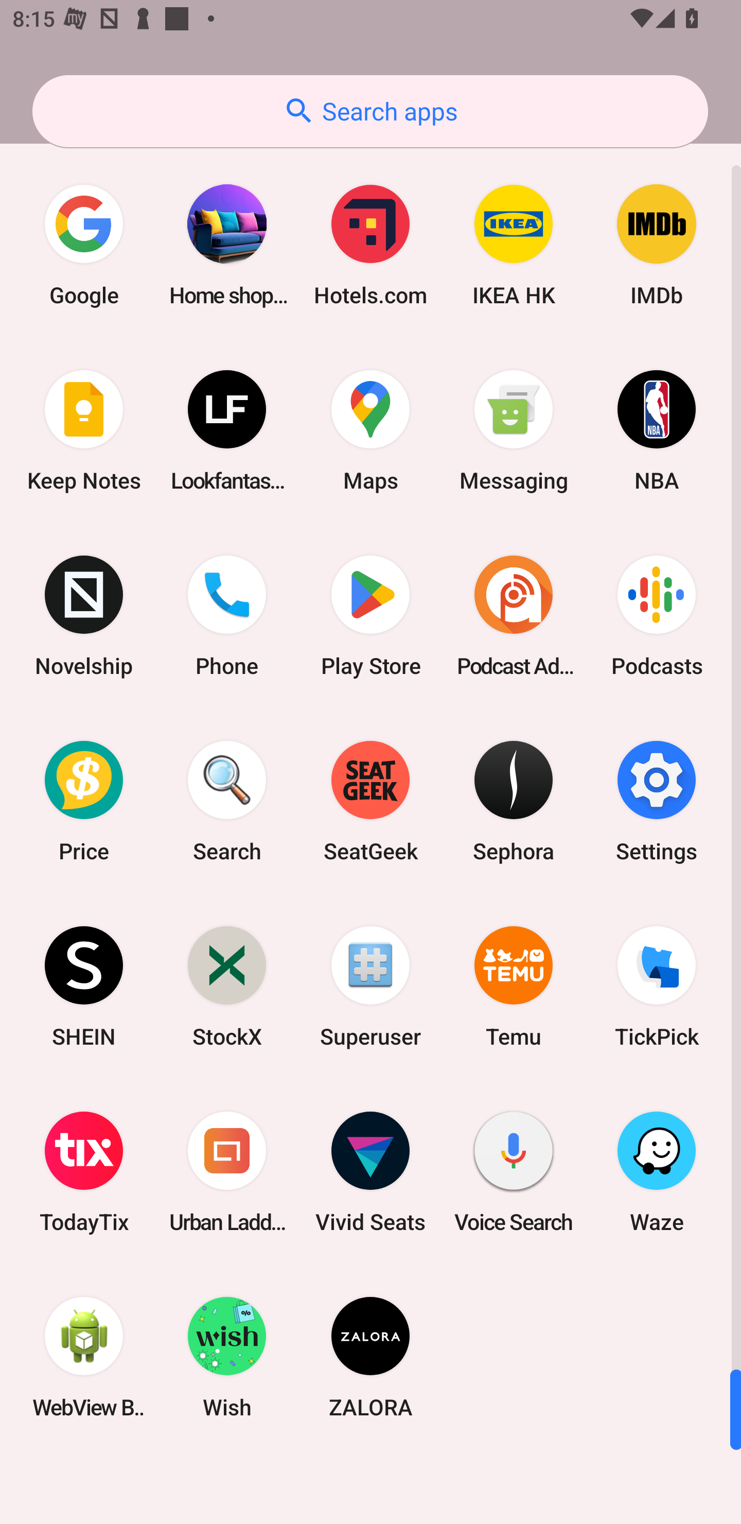 The image size is (741, 1524). Describe the element at coordinates (227, 1357) in the screenshot. I see `Wish` at that location.